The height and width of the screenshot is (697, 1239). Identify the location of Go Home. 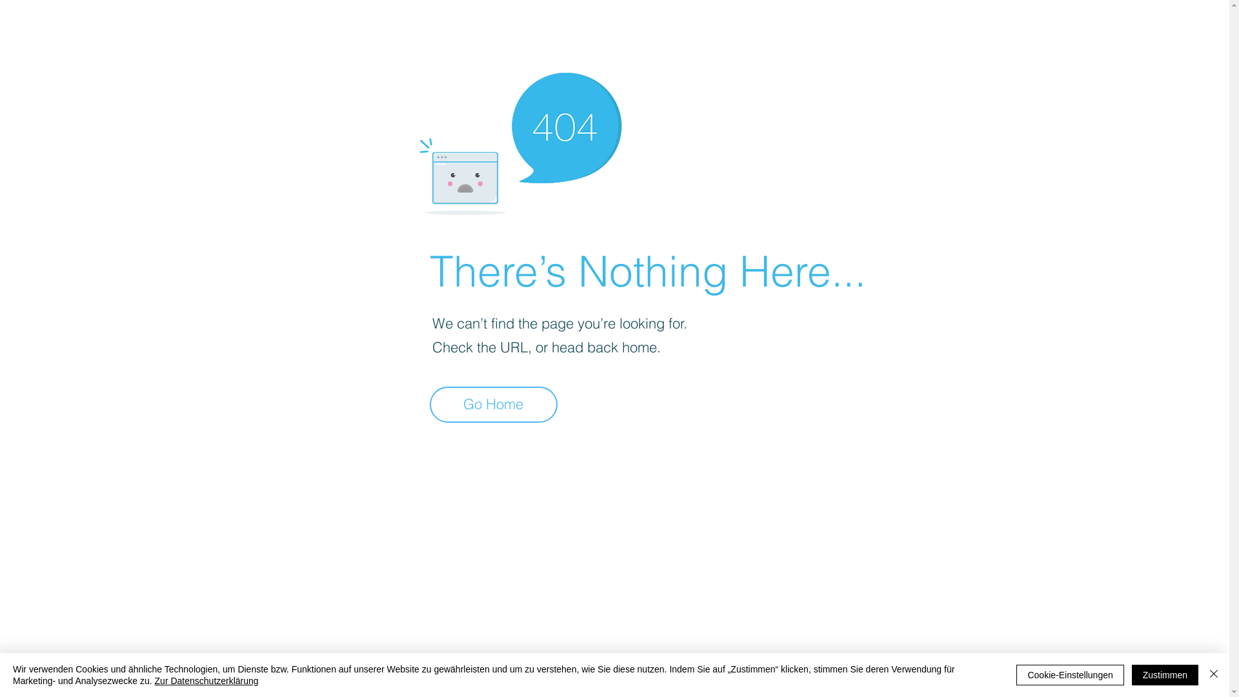
(494, 405).